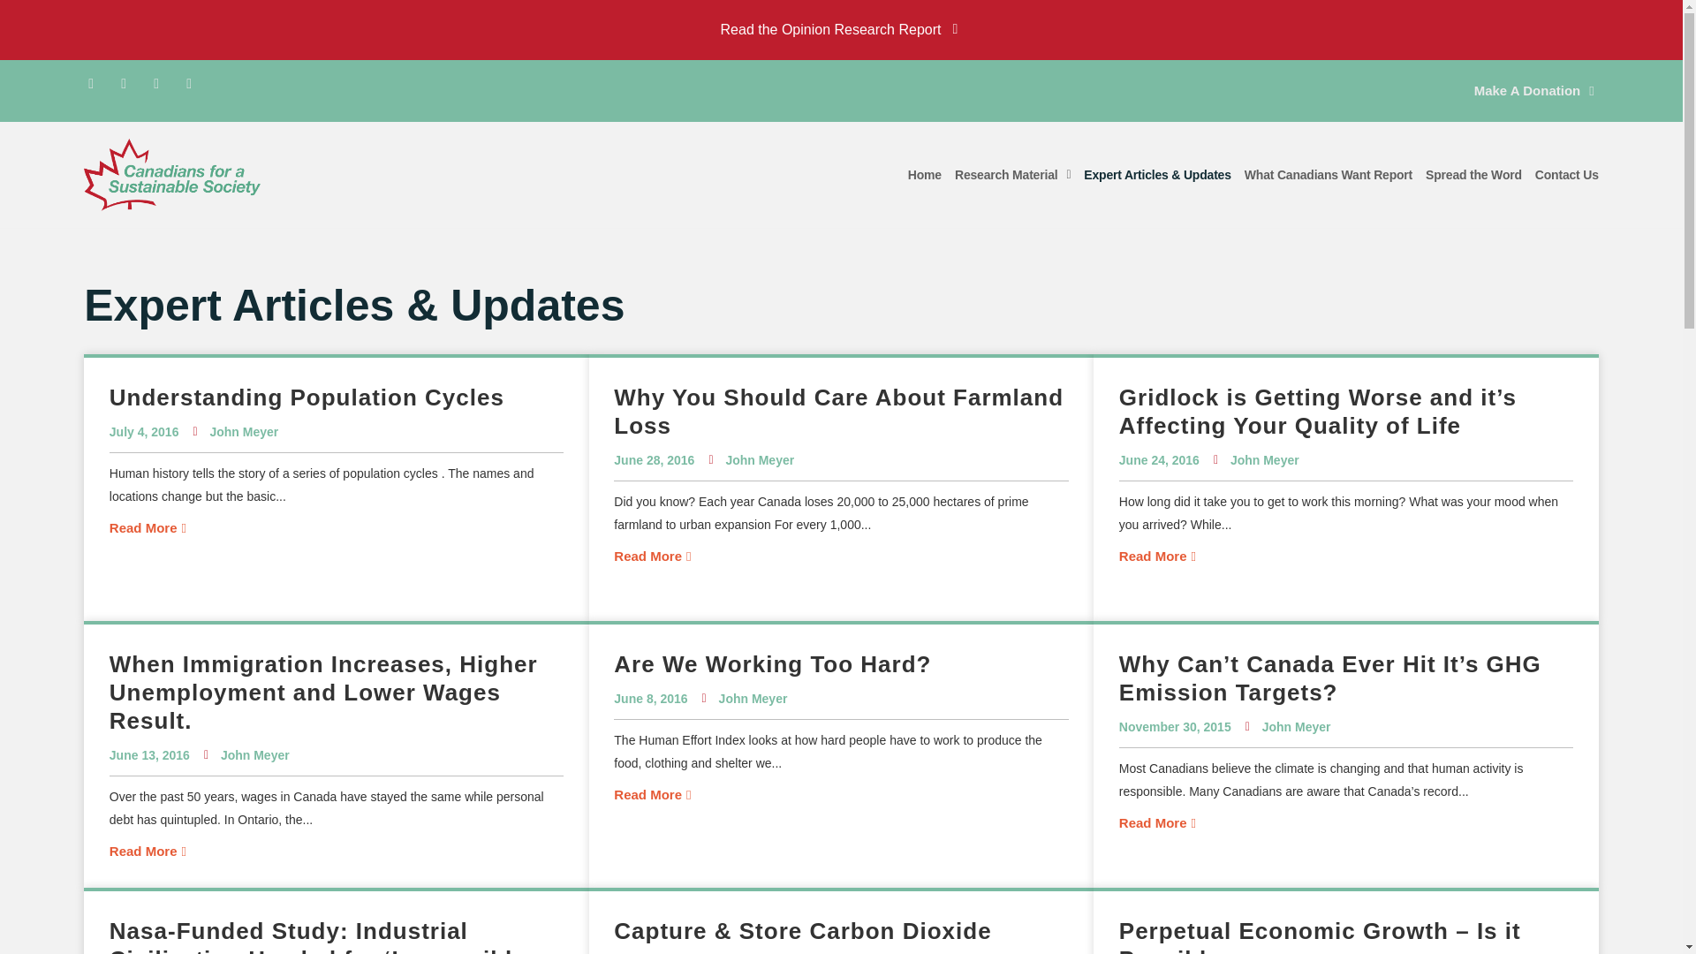  Describe the element at coordinates (1329, 175) in the screenshot. I see `What Canadians Want Report` at that location.